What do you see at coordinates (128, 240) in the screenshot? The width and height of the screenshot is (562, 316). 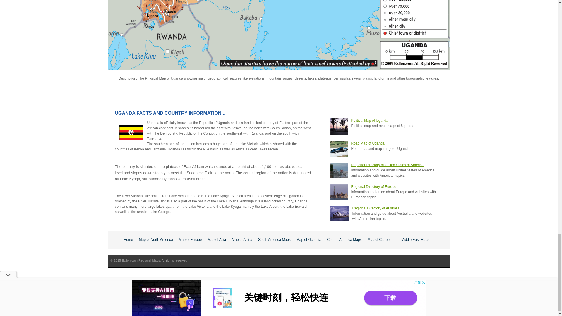 I see `Home` at bounding box center [128, 240].